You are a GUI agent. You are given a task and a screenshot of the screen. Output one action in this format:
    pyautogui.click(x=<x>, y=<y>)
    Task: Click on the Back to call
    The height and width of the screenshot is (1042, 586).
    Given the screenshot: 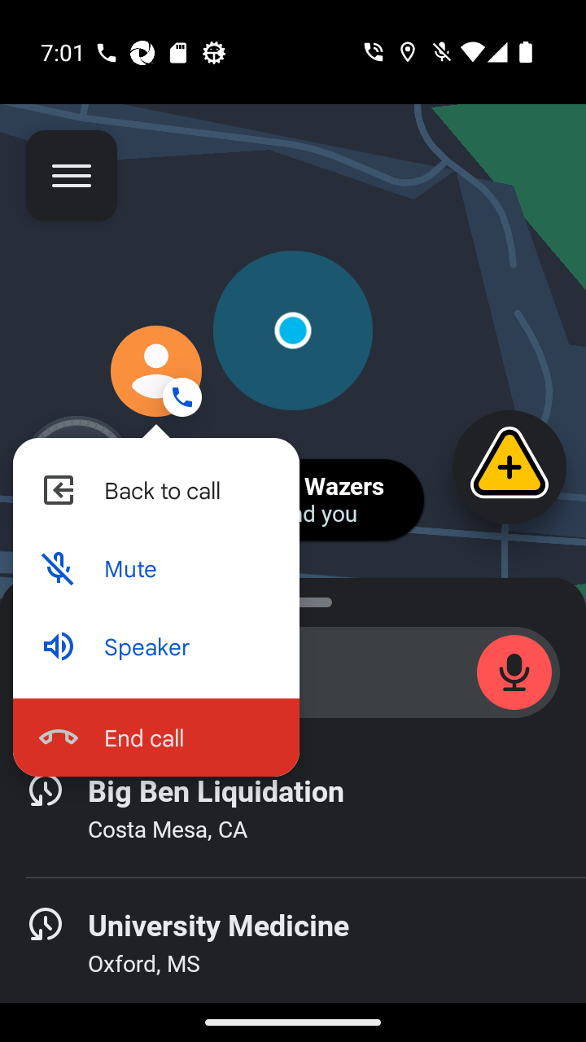 What is the action you would take?
    pyautogui.click(x=155, y=490)
    